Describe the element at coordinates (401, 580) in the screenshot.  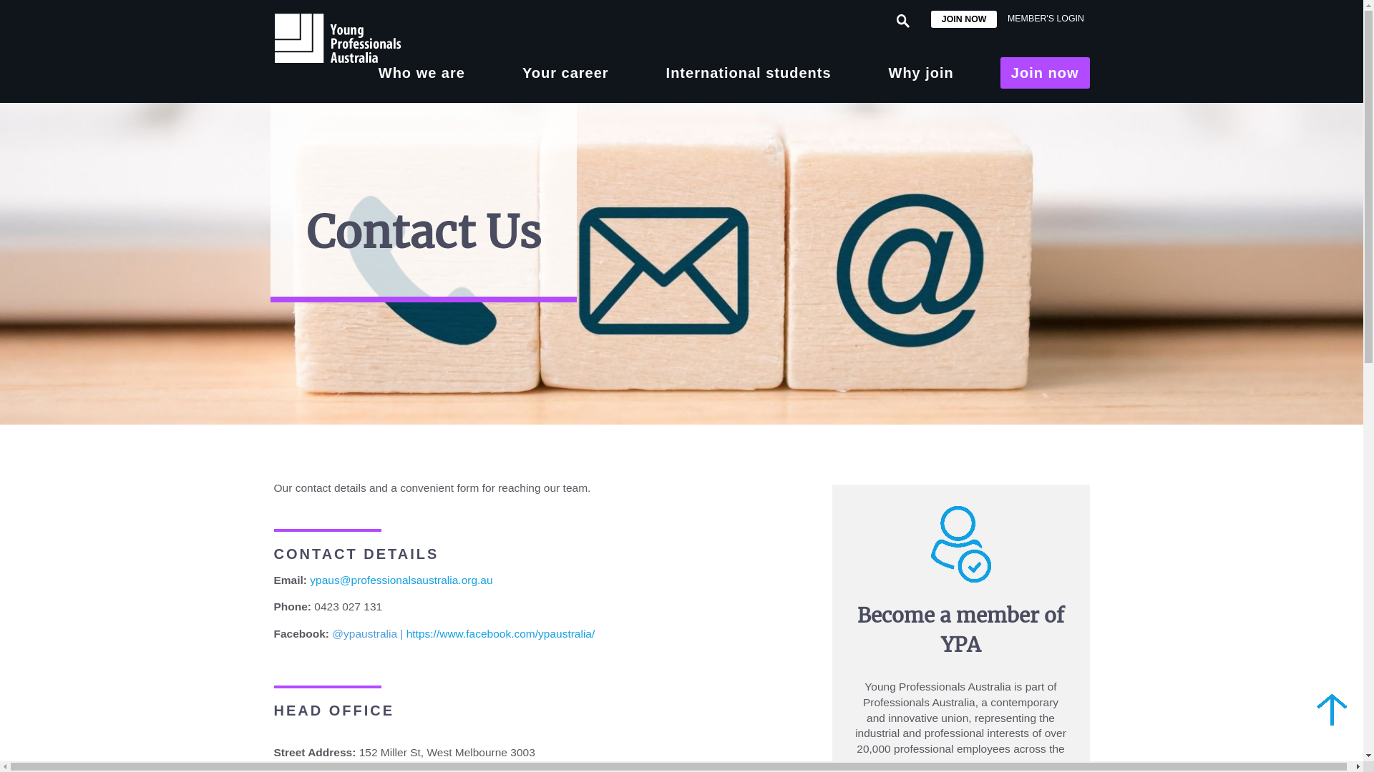
I see `ypaus@professionalsaustralia.org.au` at that location.